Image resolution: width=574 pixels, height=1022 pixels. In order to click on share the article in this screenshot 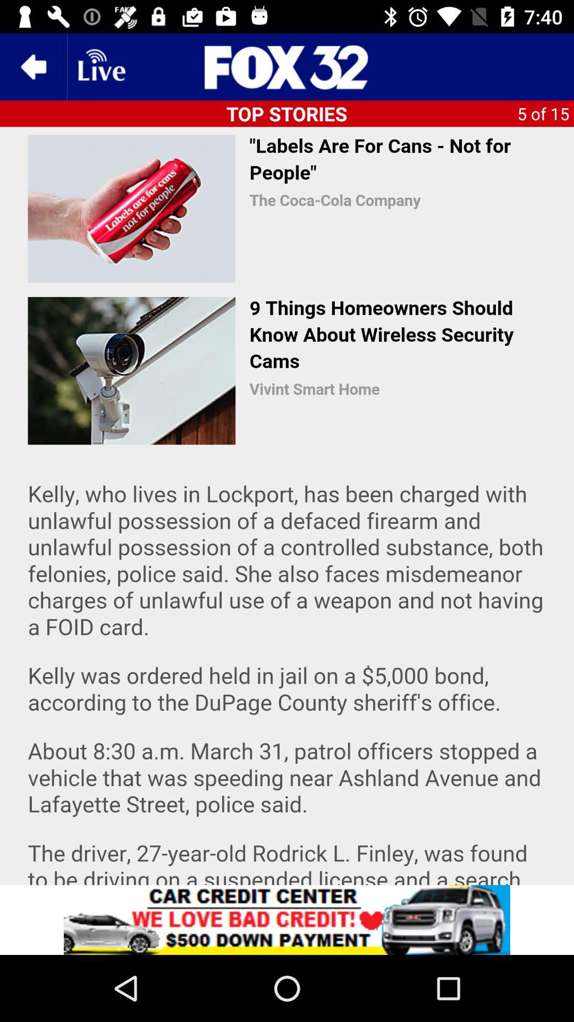, I will do `click(287, 920)`.